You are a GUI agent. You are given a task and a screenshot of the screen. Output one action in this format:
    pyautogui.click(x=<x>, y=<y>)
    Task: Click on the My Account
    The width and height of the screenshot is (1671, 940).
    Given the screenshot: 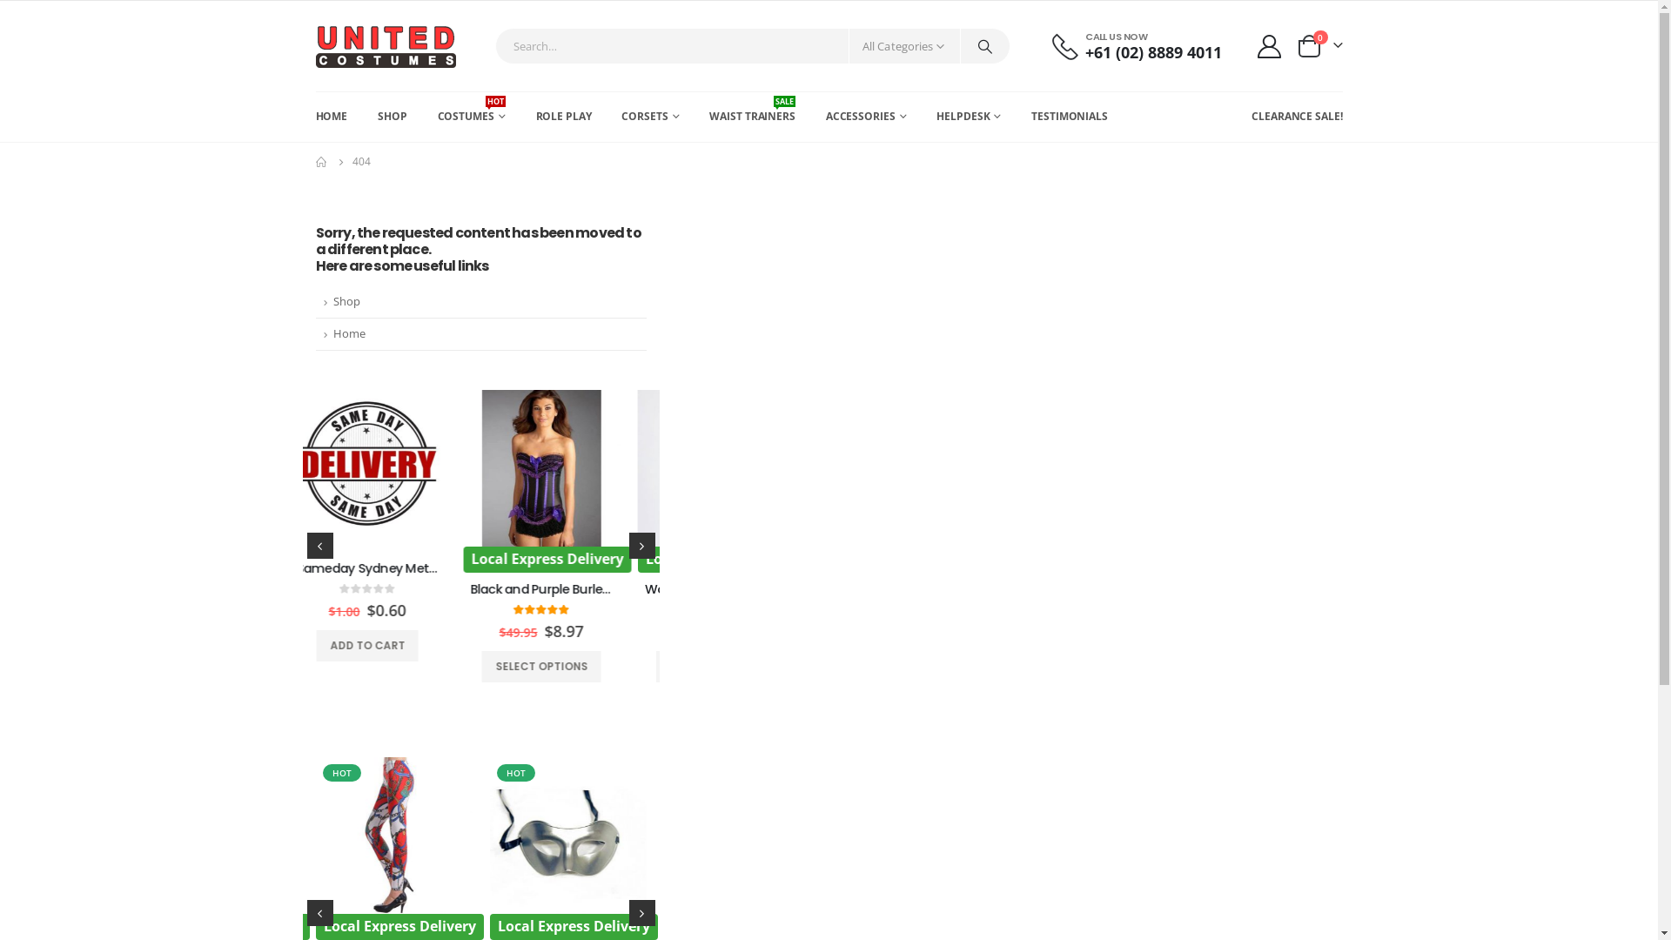 What is the action you would take?
    pyautogui.click(x=1269, y=47)
    